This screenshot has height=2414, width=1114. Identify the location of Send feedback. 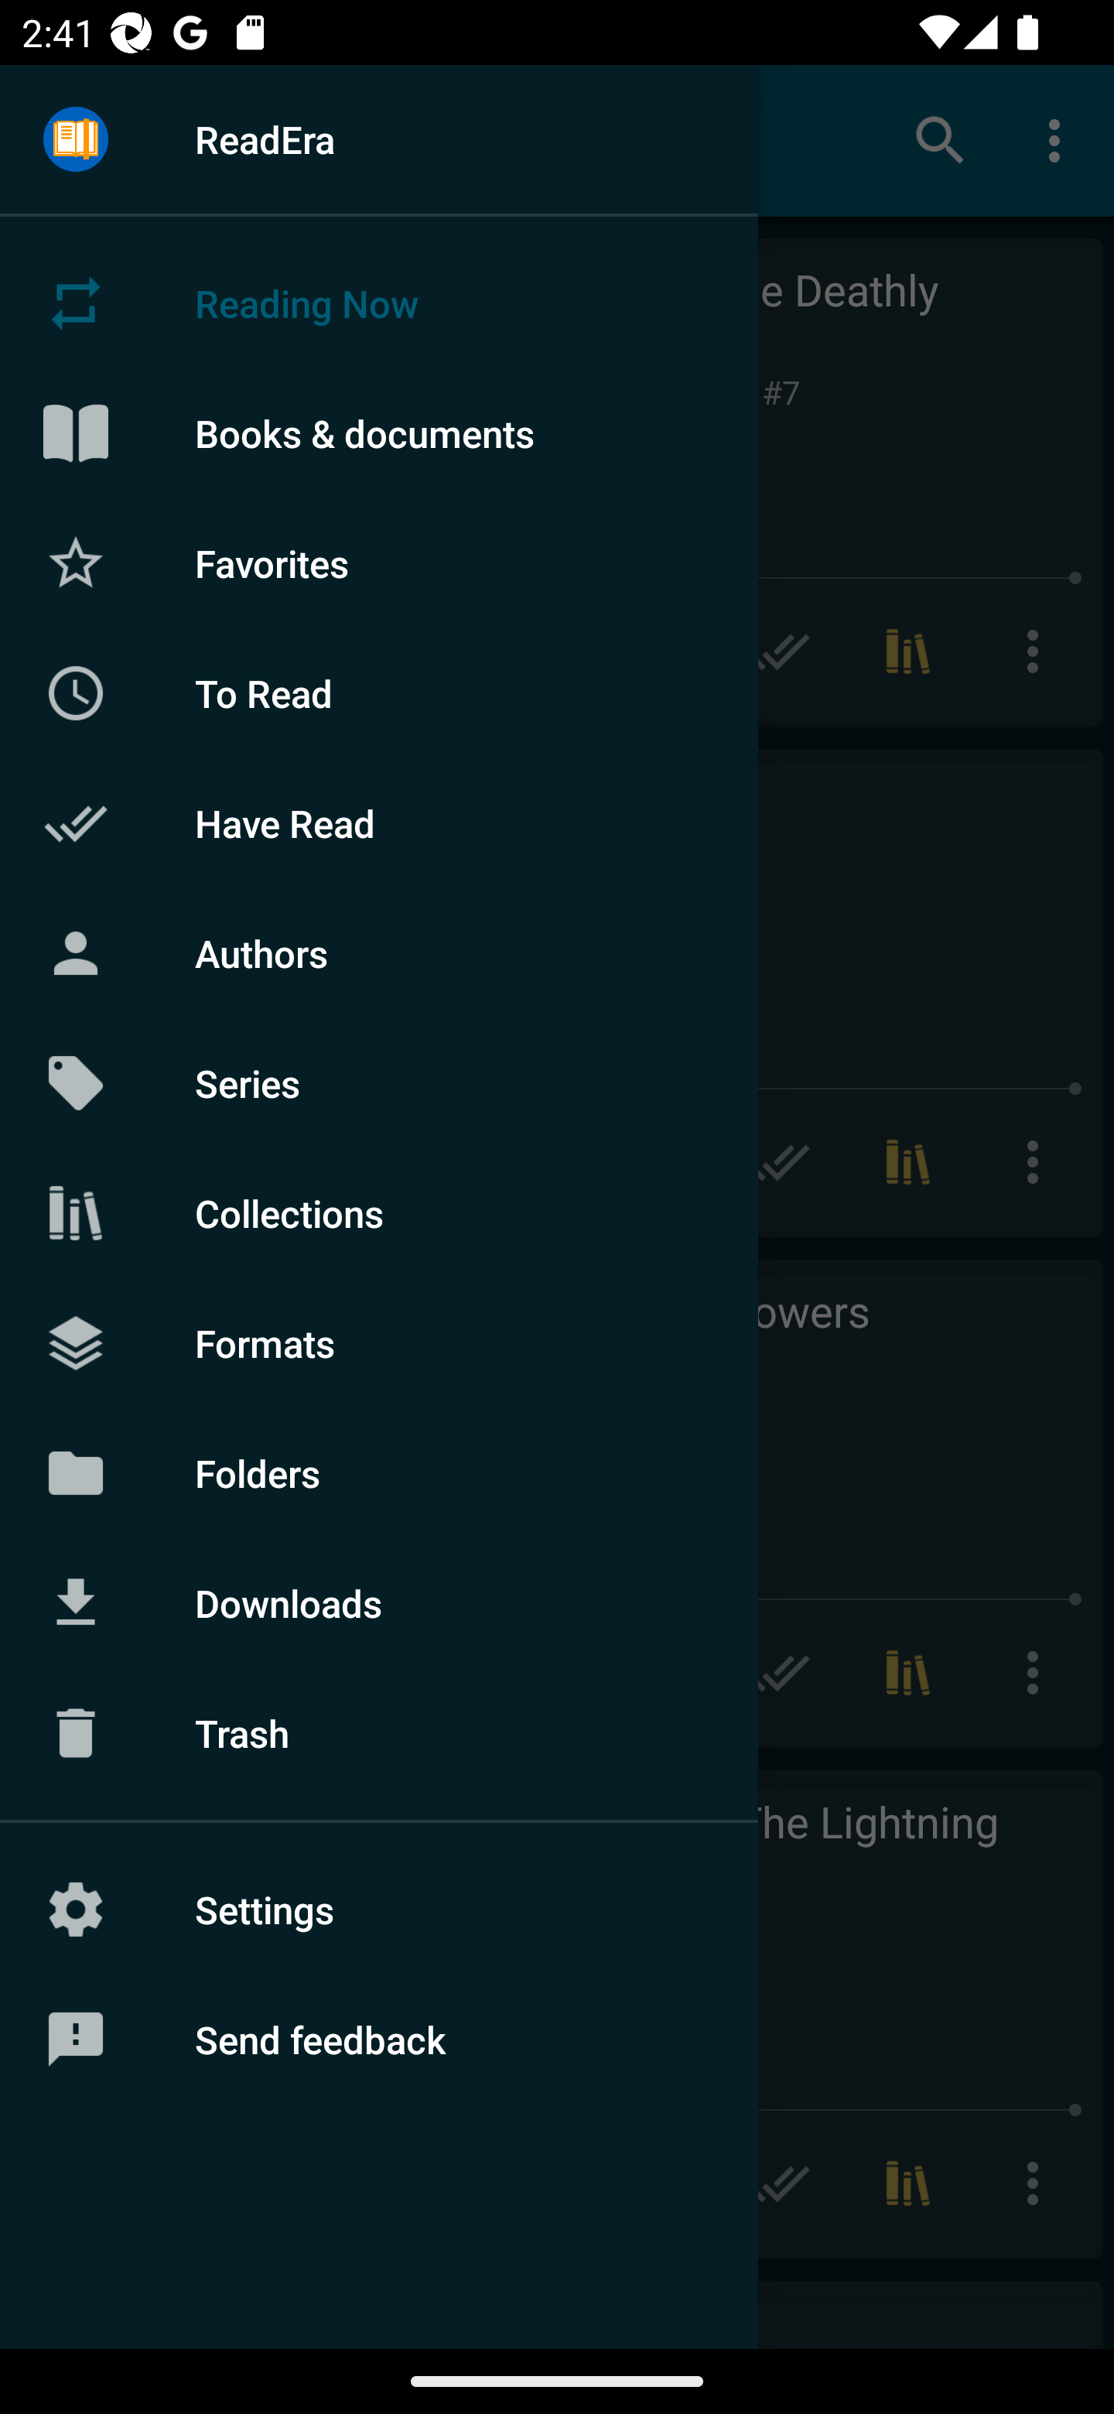
(379, 2040).